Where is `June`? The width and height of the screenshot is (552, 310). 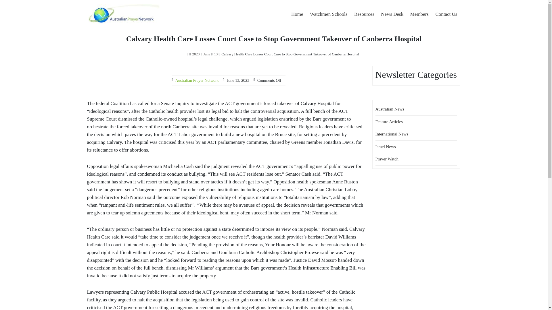
June is located at coordinates (206, 54).